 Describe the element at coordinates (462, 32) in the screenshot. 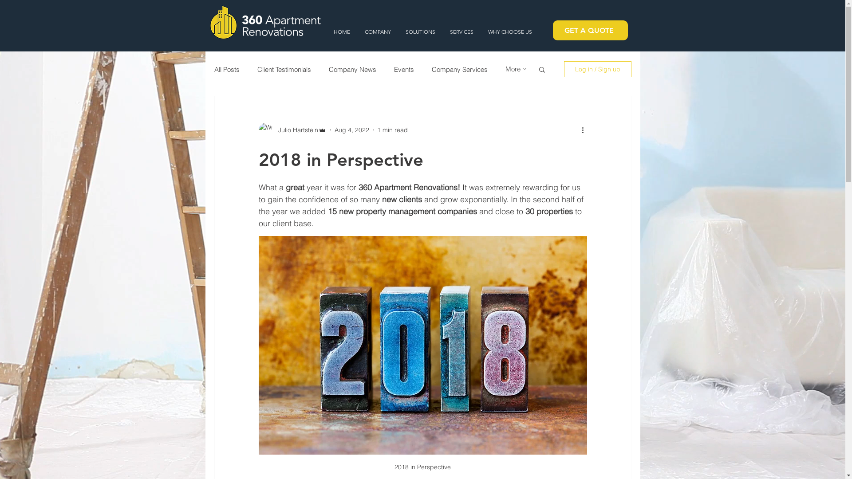

I see `SERVICES` at that location.